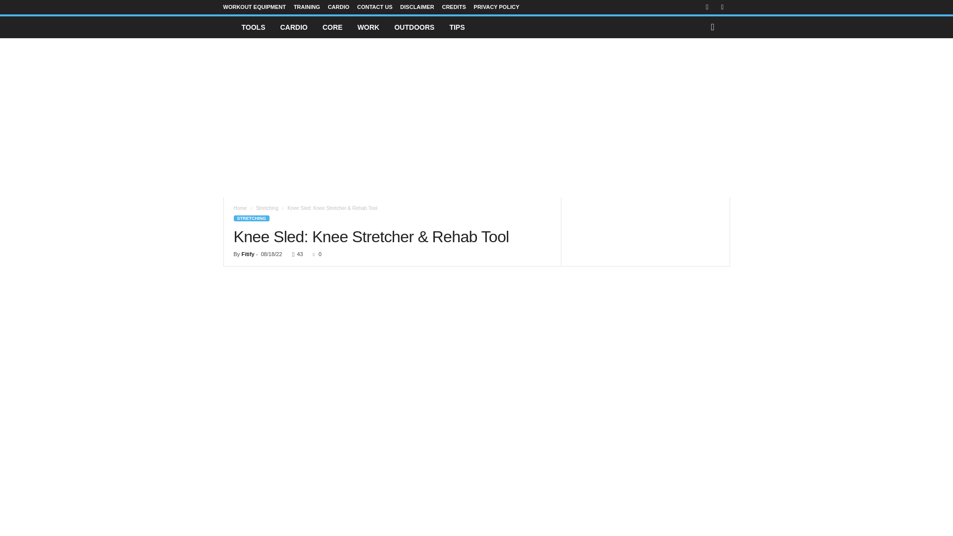 Image resolution: width=953 pixels, height=536 pixels. I want to click on CARDIO, so click(338, 7).